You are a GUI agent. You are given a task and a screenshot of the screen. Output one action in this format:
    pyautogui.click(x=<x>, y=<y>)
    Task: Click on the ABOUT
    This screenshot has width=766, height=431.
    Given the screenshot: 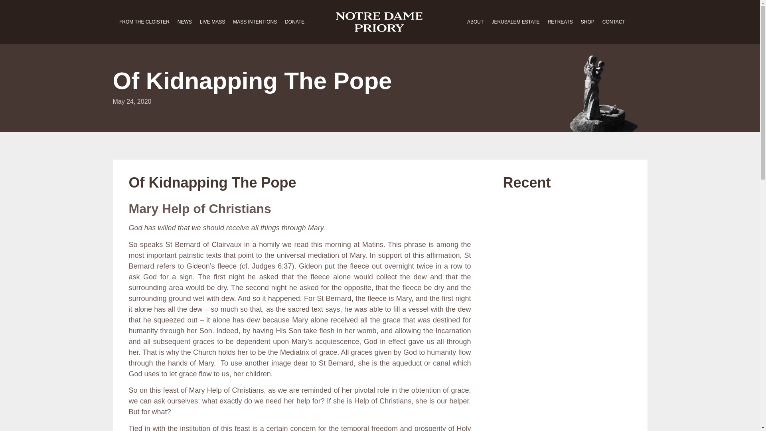 What is the action you would take?
    pyautogui.click(x=475, y=22)
    